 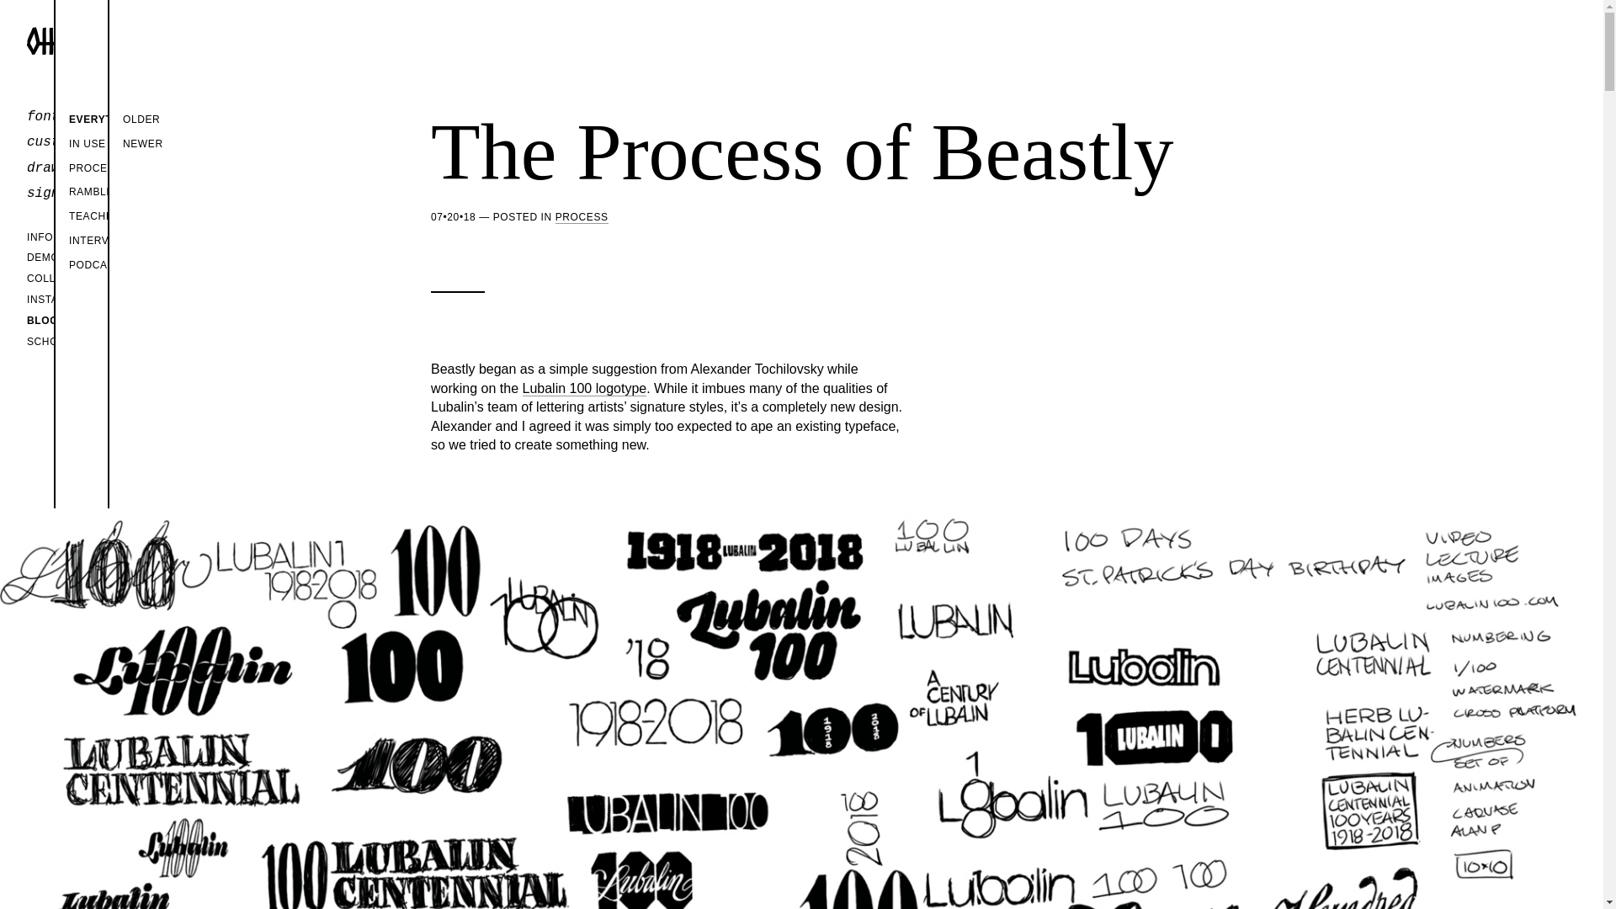 What do you see at coordinates (135, 168) in the screenshot?
I see `PROCESS` at bounding box center [135, 168].